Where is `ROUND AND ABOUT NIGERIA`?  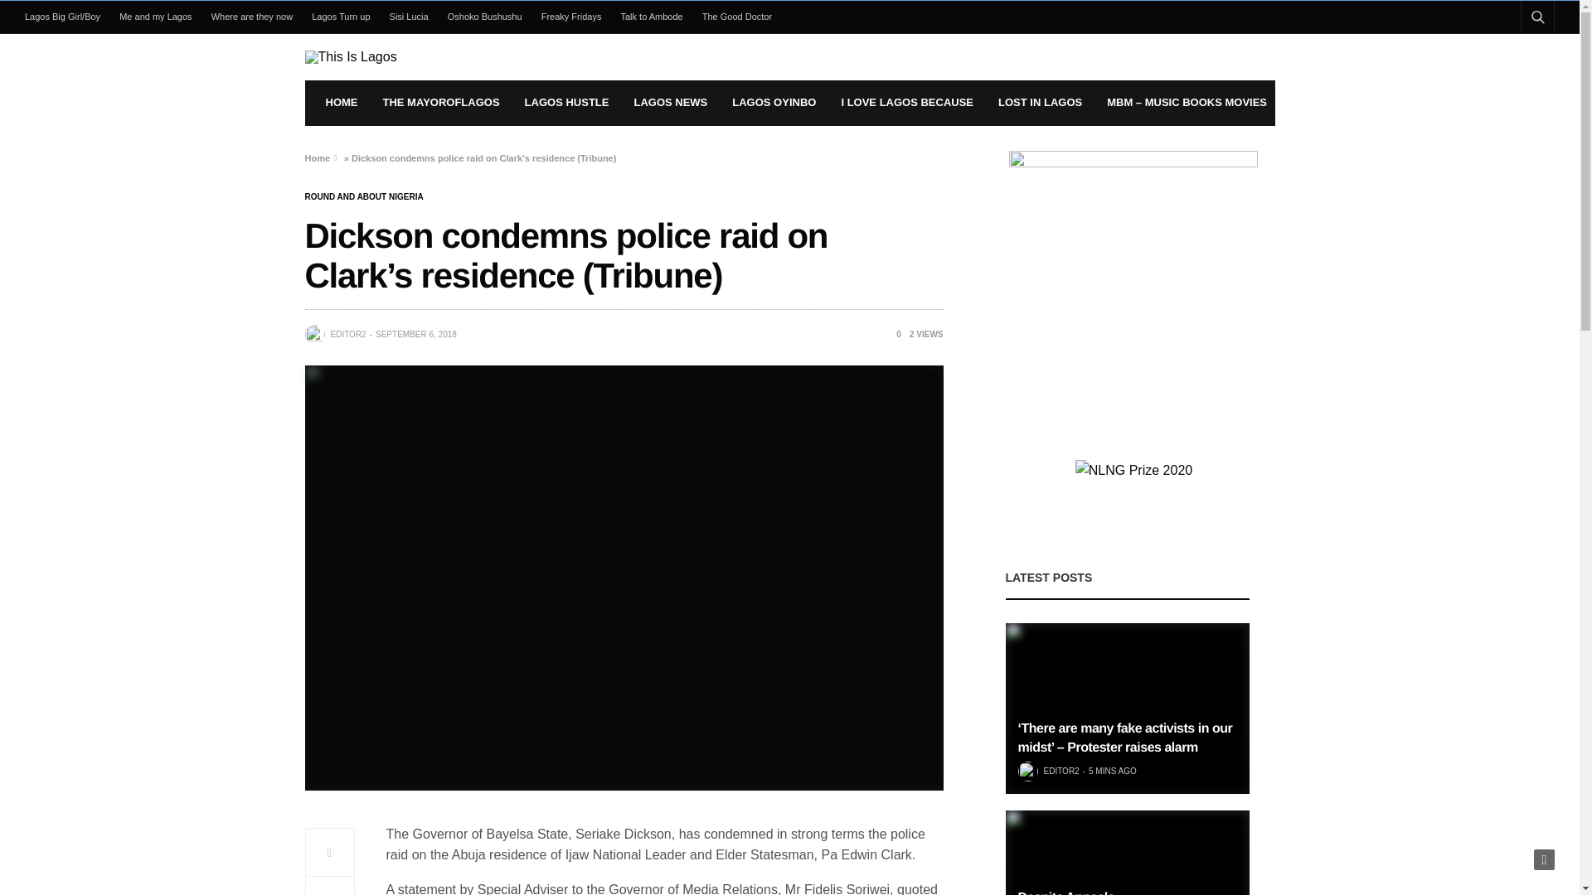 ROUND AND ABOUT NIGERIA is located at coordinates (364, 197).